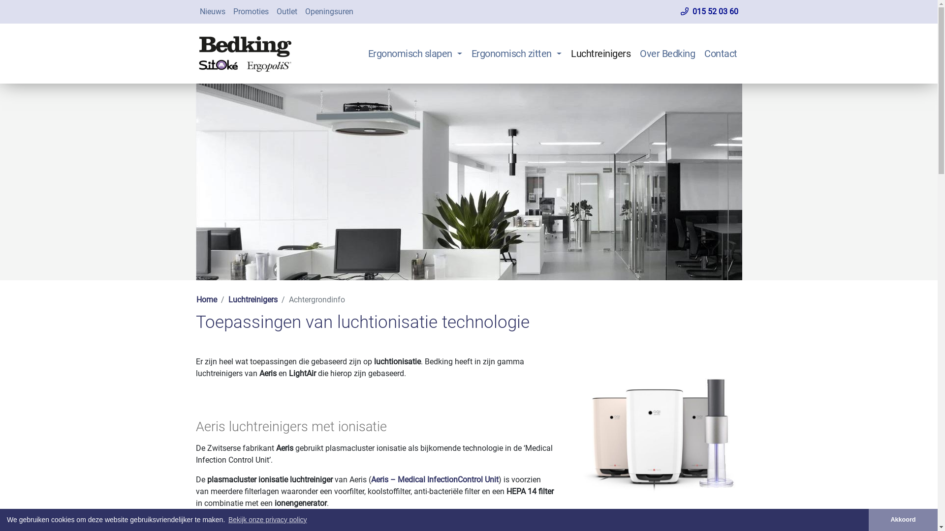 This screenshot has width=945, height=531. Describe the element at coordinates (721, 53) in the screenshot. I see `Contact` at that location.